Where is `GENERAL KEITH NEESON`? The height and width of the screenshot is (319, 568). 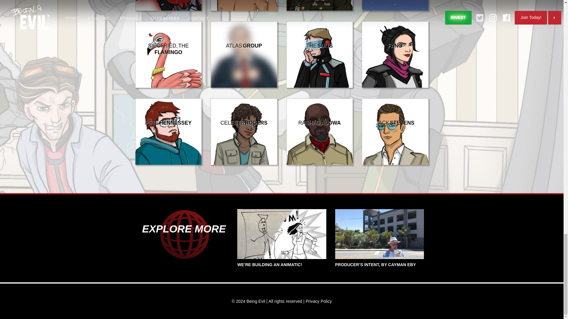
GENERAL KEITH NEESON is located at coordinates (319, 9).